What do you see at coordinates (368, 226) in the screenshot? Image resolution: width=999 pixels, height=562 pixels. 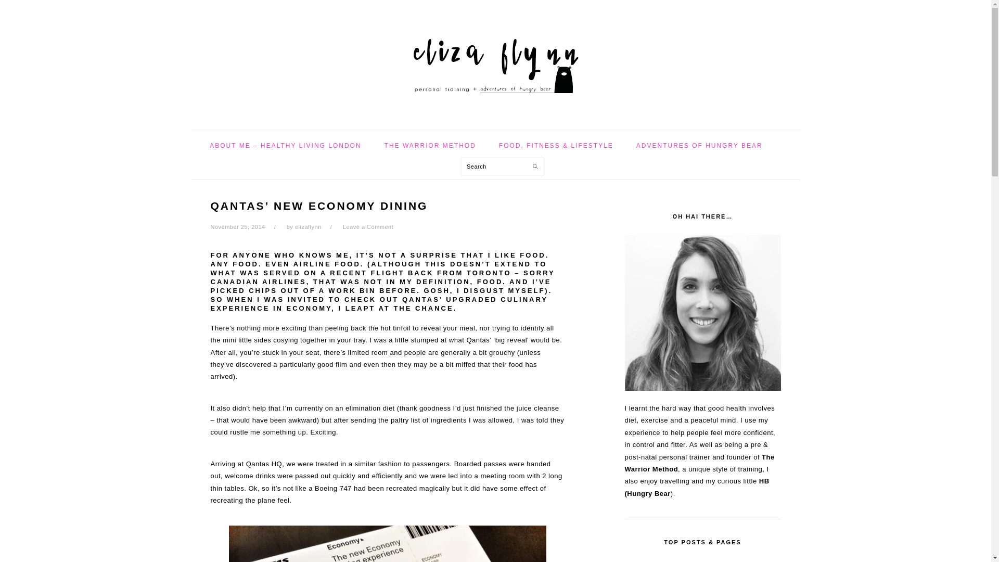 I see `Leave a Comment` at bounding box center [368, 226].